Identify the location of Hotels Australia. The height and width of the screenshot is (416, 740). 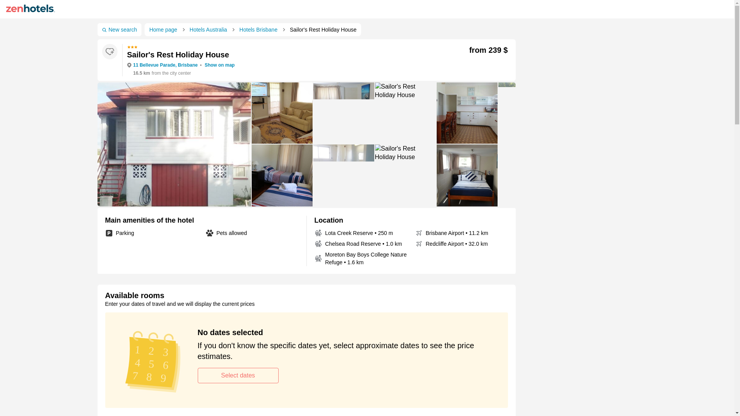
(210, 29).